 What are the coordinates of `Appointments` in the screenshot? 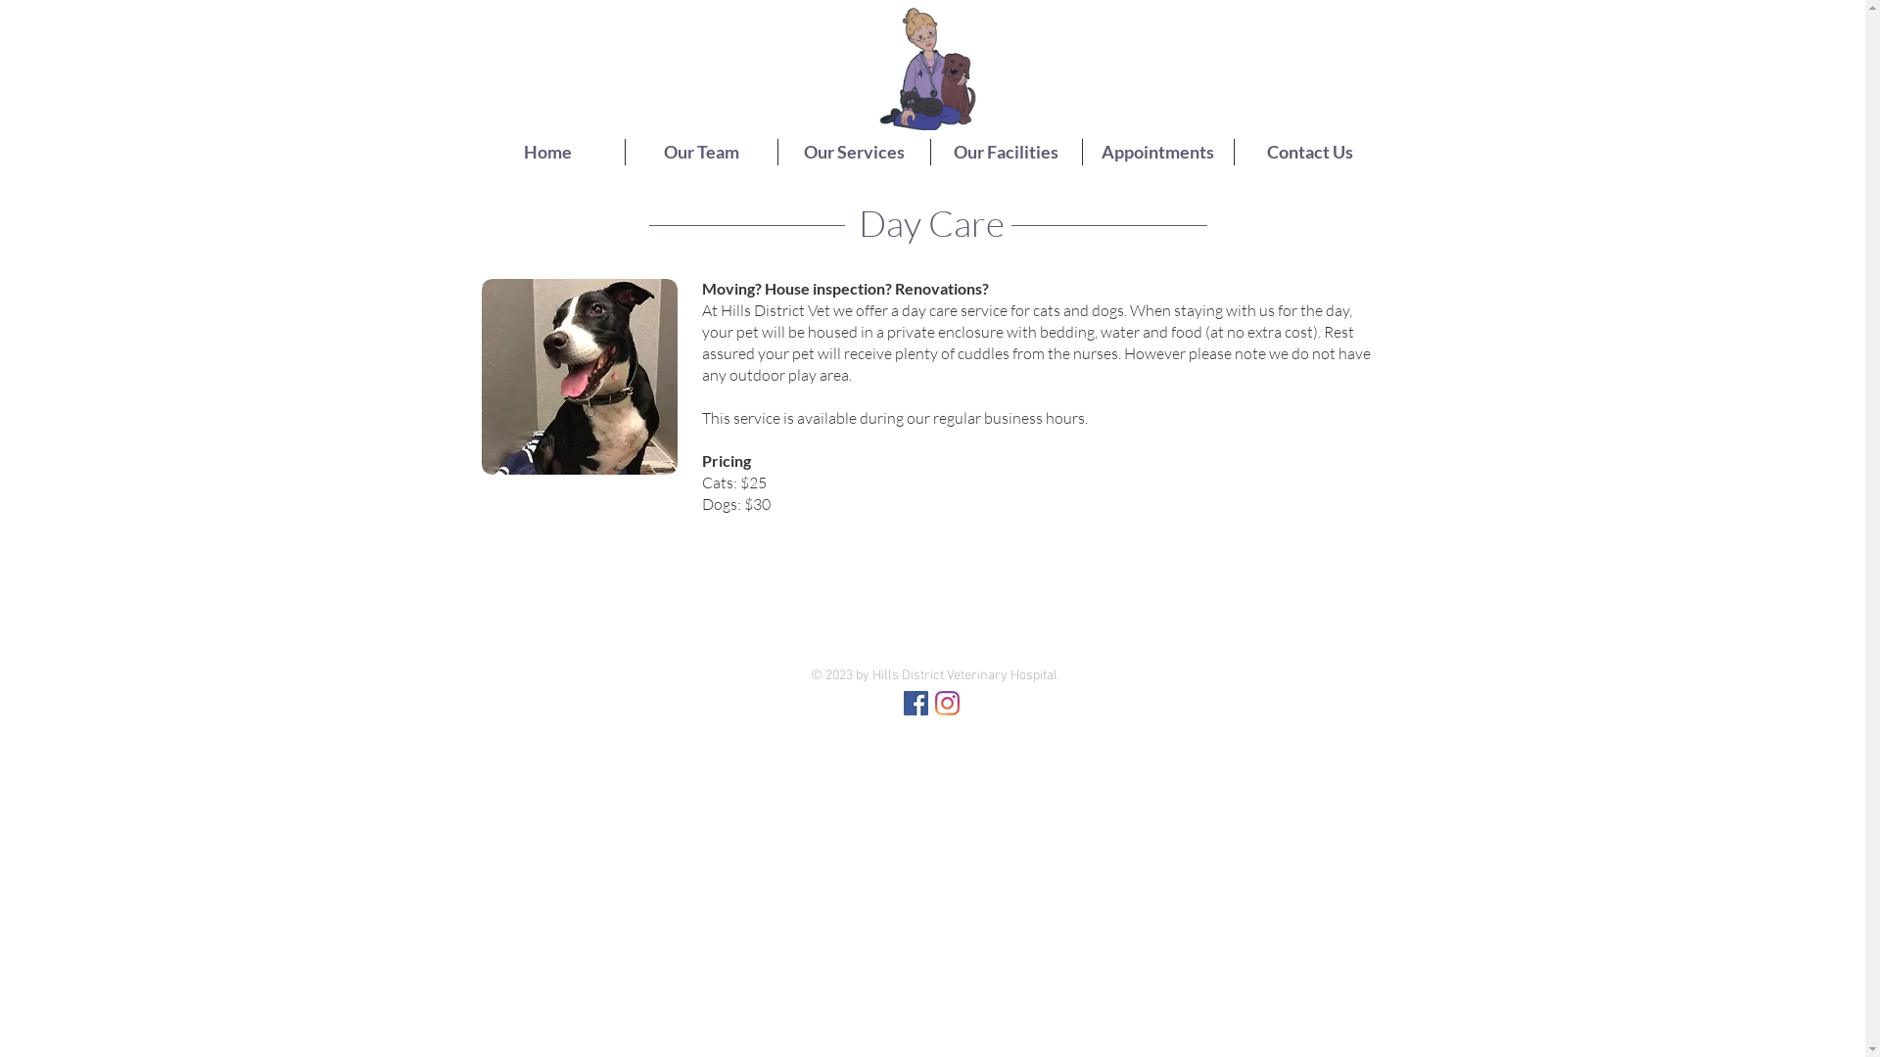 It's located at (1158, 153).